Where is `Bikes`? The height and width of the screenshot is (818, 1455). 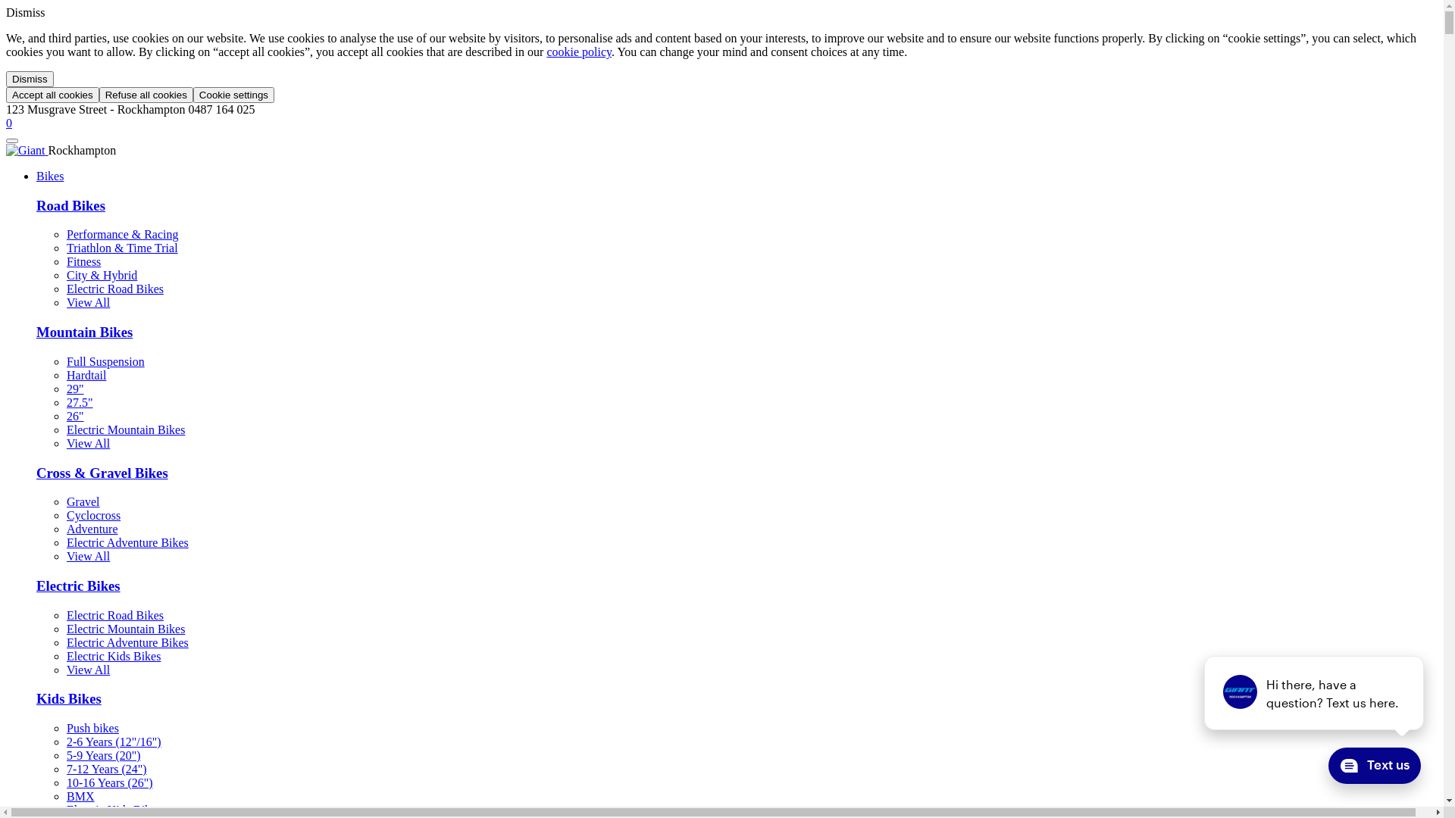 Bikes is located at coordinates (50, 176).